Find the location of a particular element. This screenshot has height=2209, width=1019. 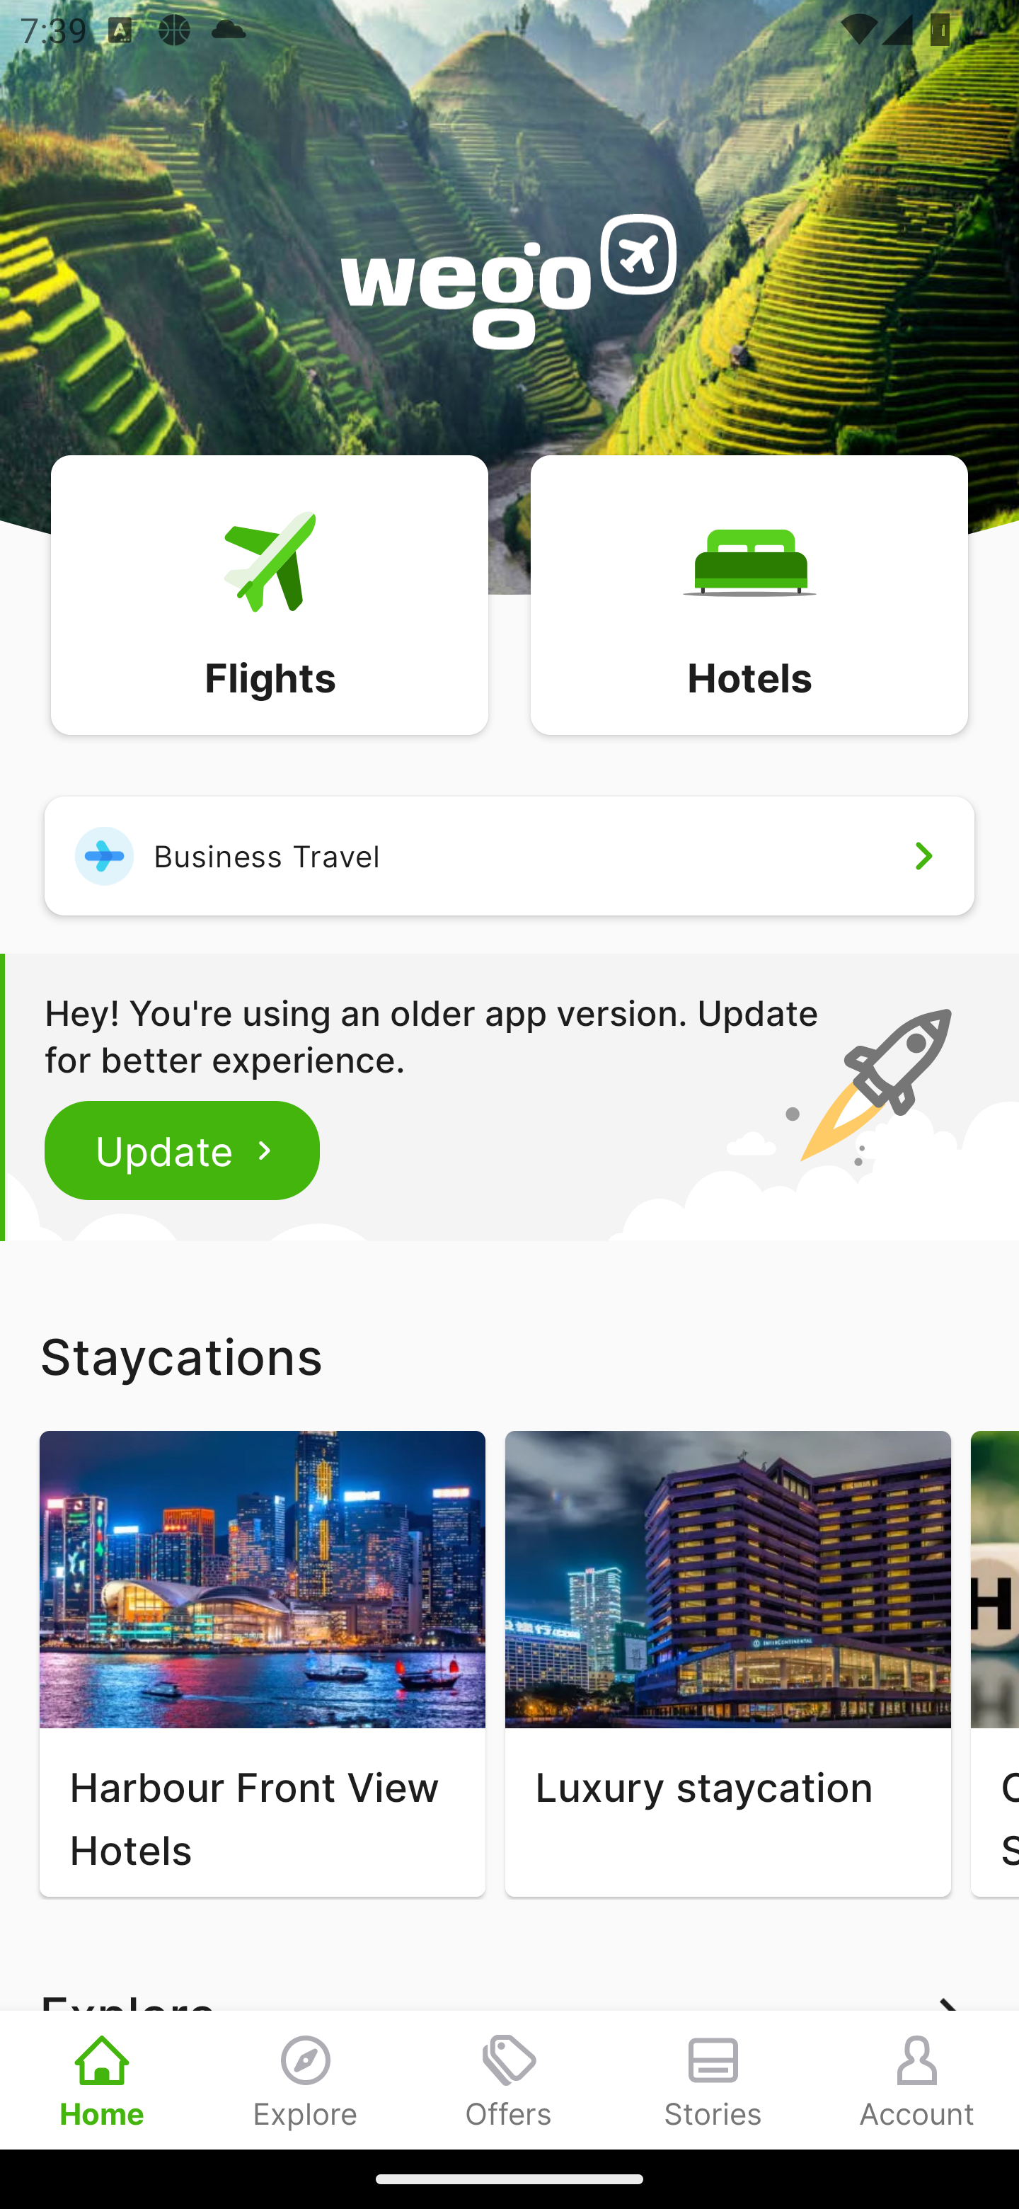

Flights is located at coordinates (269, 593).